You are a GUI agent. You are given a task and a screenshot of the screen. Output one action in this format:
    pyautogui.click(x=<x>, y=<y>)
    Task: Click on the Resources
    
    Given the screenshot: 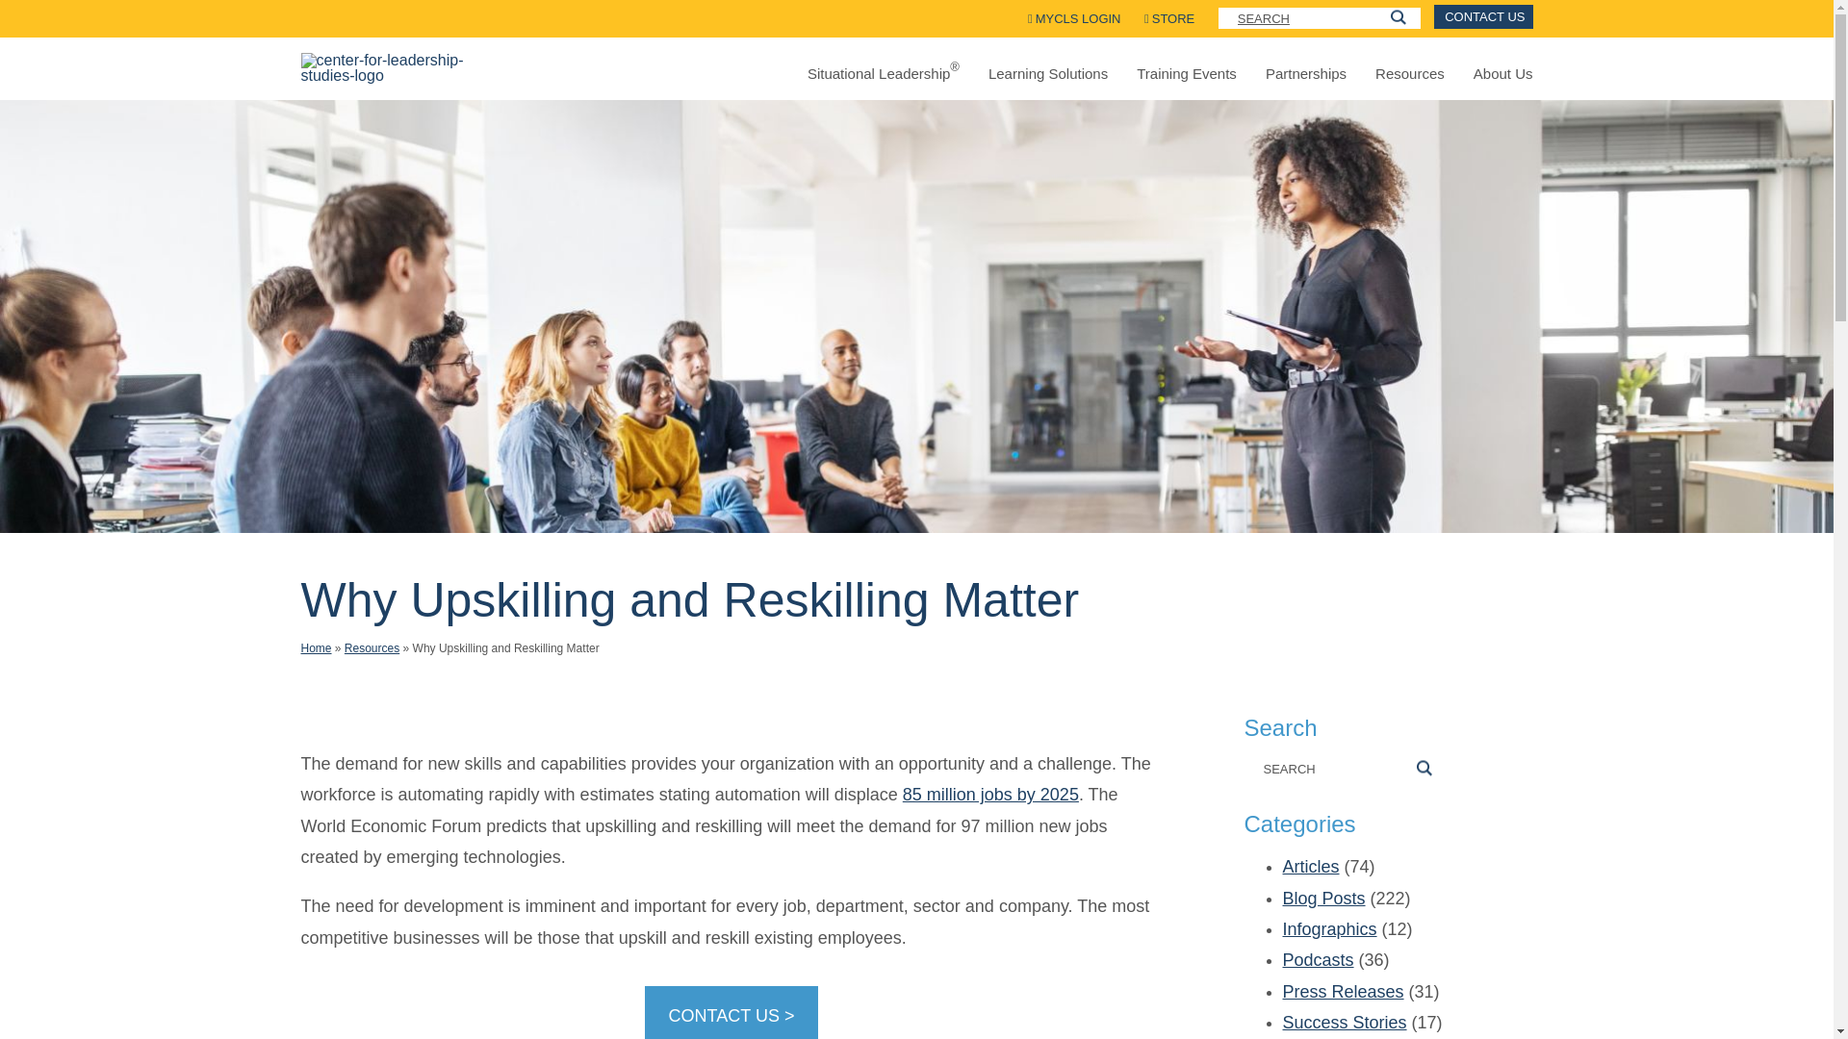 What is the action you would take?
    pyautogui.click(x=1409, y=73)
    